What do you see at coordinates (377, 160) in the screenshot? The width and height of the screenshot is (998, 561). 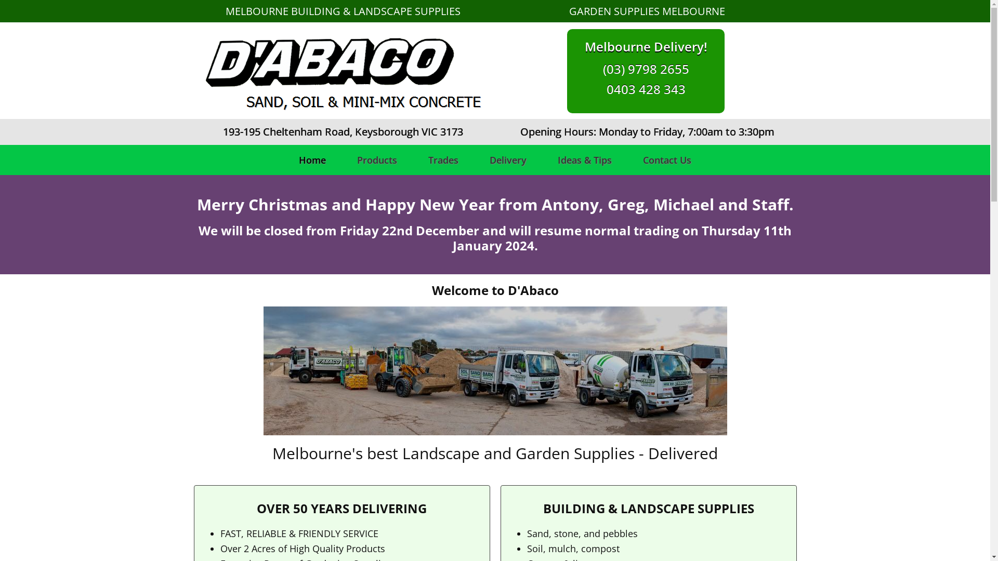 I see `Products` at bounding box center [377, 160].